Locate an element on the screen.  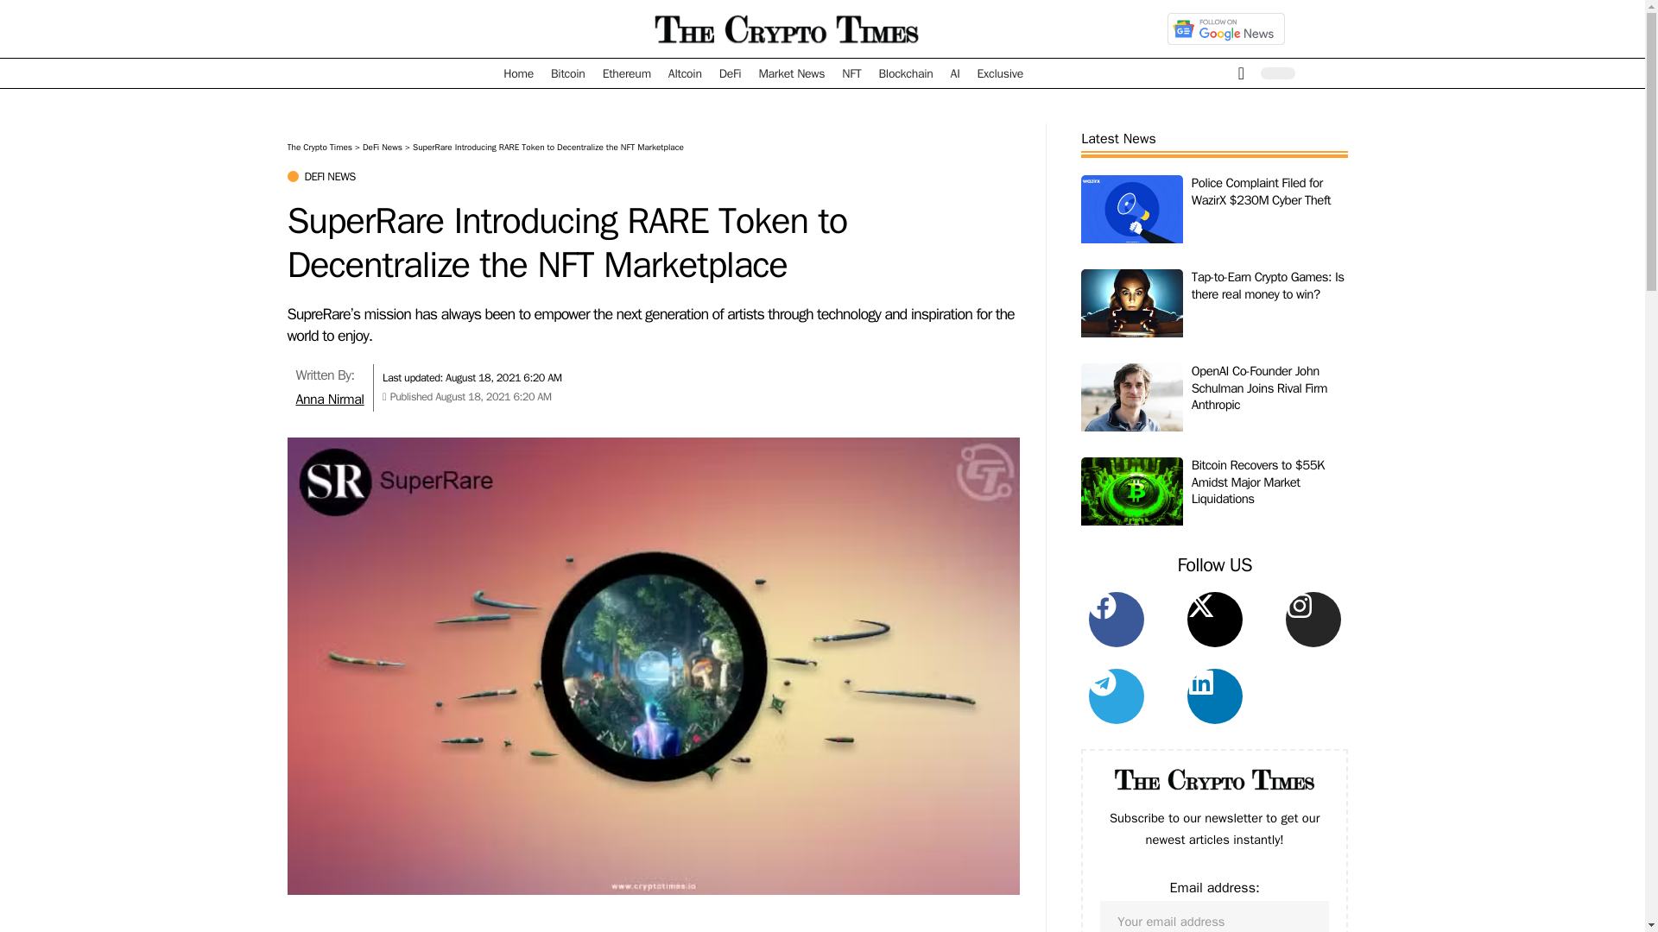
Tap-to-Earn Crypto Games: Is there real money to win? is located at coordinates (1131, 310).